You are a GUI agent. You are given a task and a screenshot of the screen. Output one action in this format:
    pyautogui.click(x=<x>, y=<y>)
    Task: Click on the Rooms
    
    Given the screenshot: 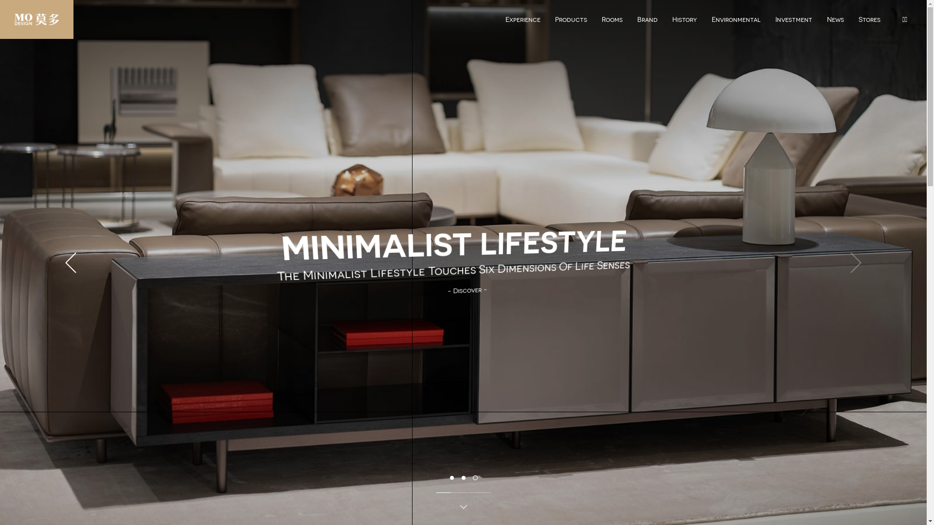 What is the action you would take?
    pyautogui.click(x=612, y=16)
    